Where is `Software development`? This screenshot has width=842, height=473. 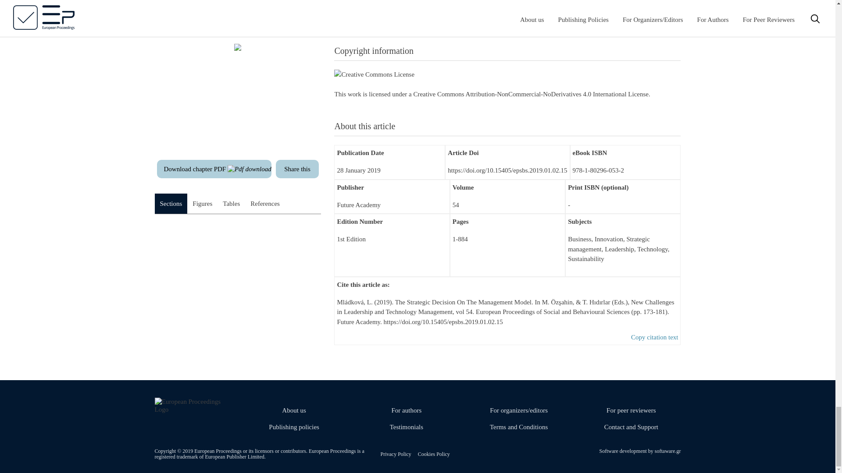
Software development is located at coordinates (624, 451).